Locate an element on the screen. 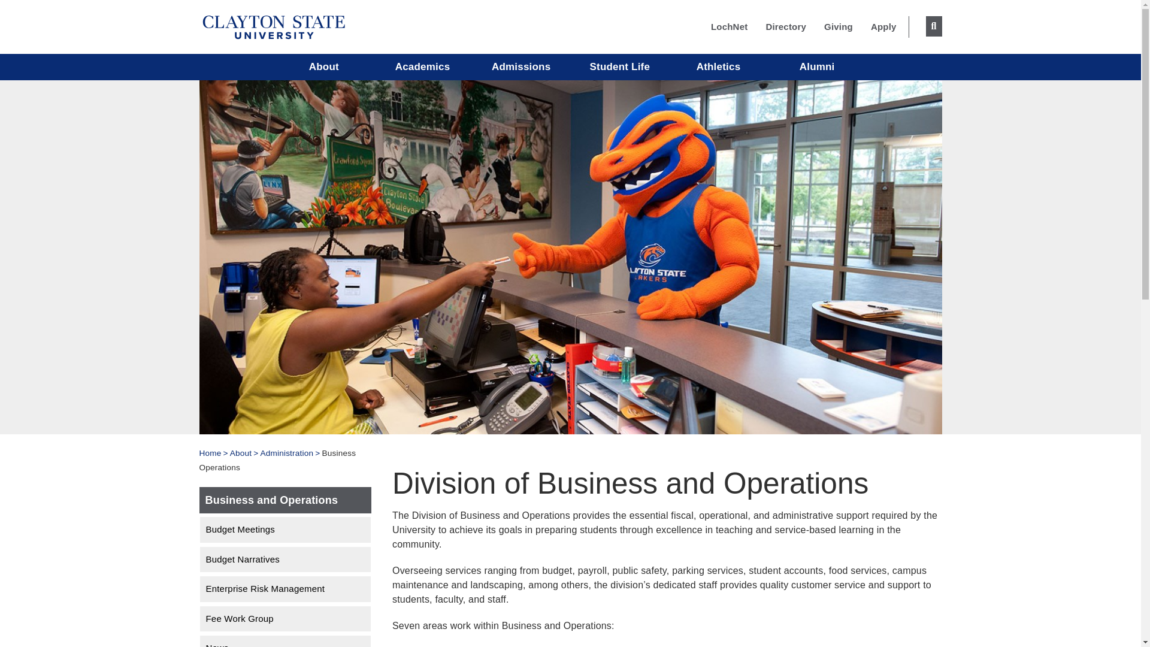 The image size is (1150, 647). Apply is located at coordinates (883, 26).